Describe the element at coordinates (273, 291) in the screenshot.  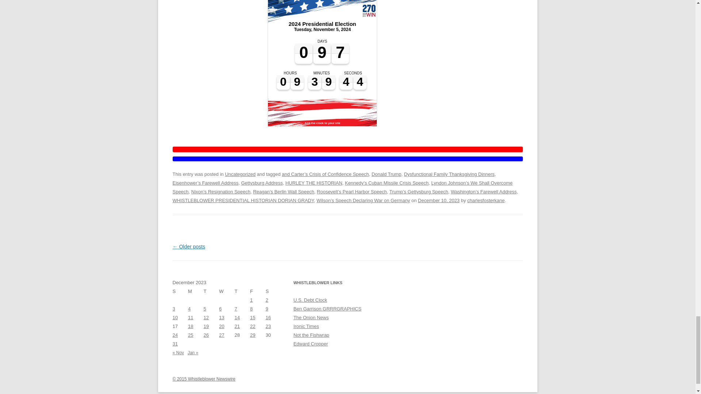
I see `Saturday` at that location.